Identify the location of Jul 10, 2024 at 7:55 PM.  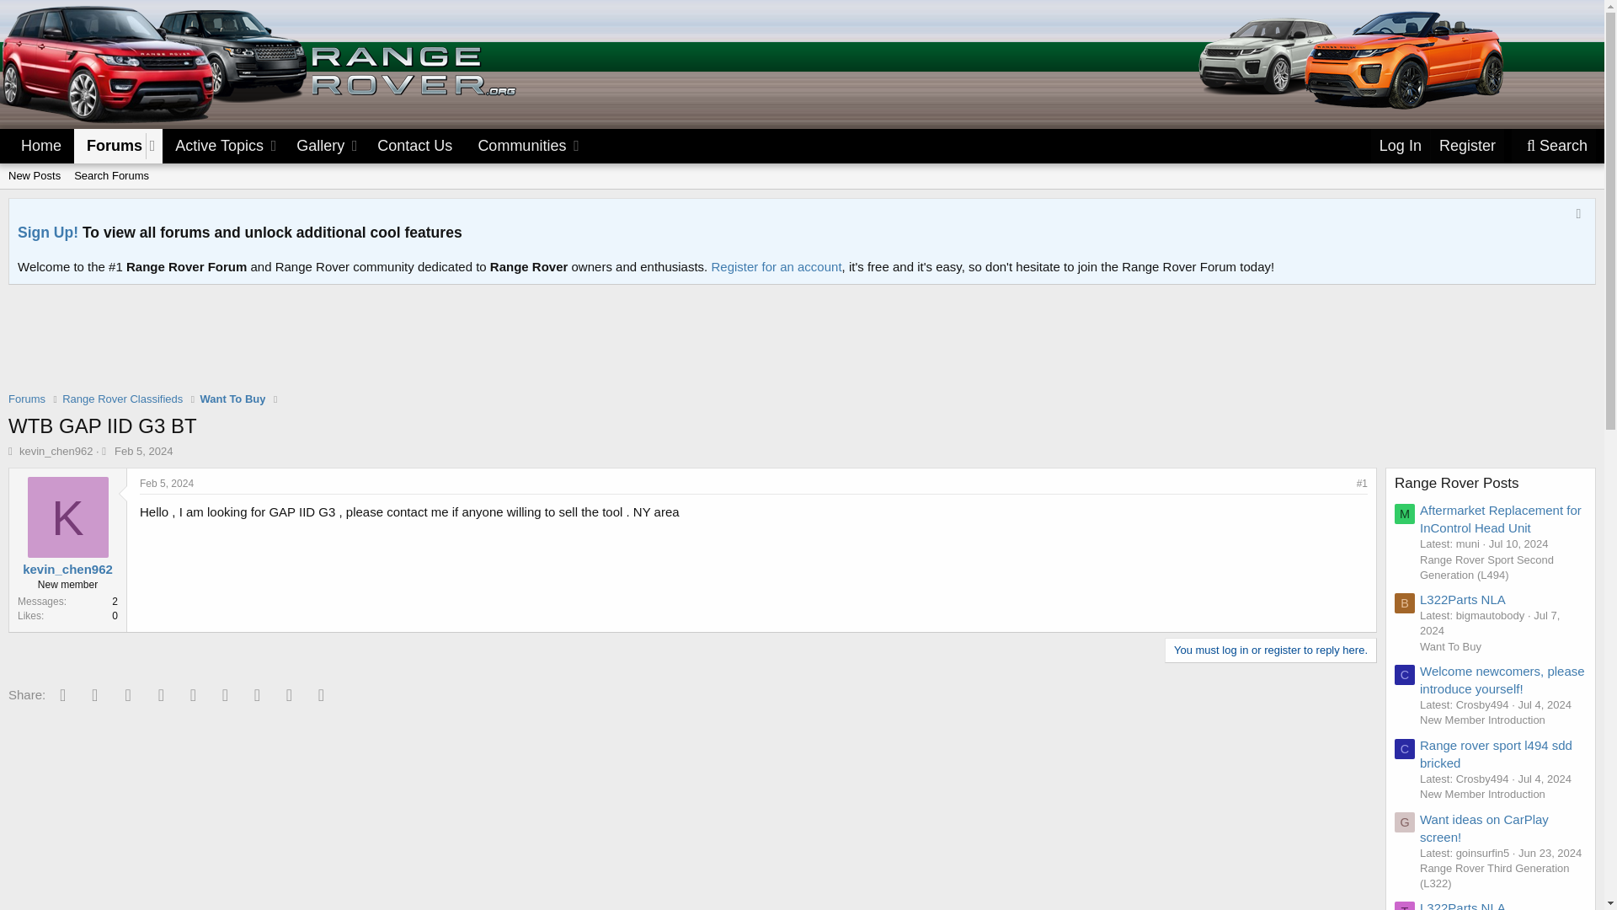
(1519, 544).